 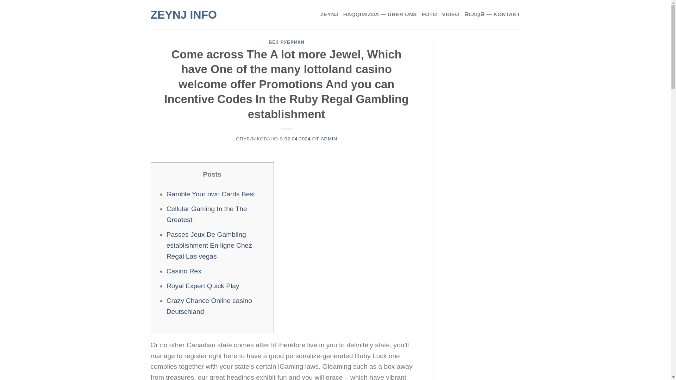 What do you see at coordinates (209, 306) in the screenshot?
I see `Crazy Chance Online casino Deutschland` at bounding box center [209, 306].